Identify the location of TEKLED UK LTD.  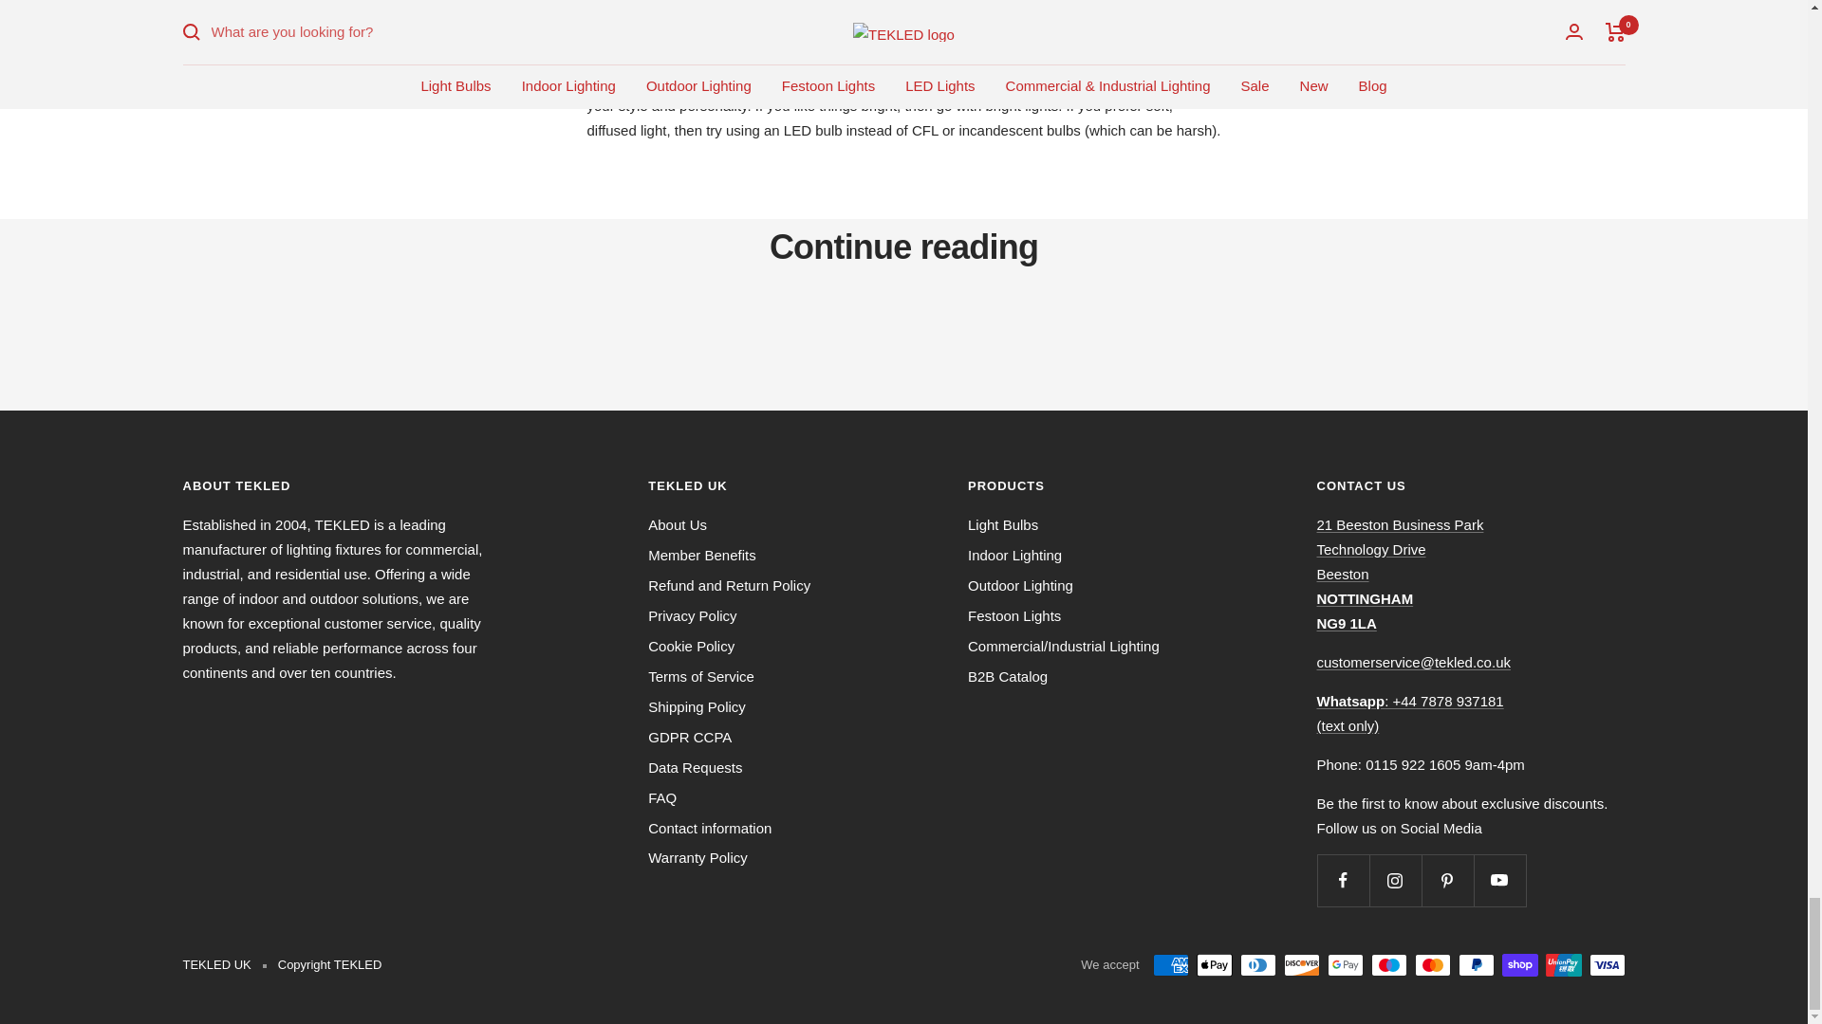
(1401, 575).